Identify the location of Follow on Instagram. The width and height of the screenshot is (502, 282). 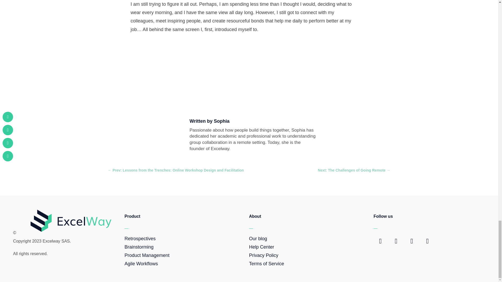
(427, 241).